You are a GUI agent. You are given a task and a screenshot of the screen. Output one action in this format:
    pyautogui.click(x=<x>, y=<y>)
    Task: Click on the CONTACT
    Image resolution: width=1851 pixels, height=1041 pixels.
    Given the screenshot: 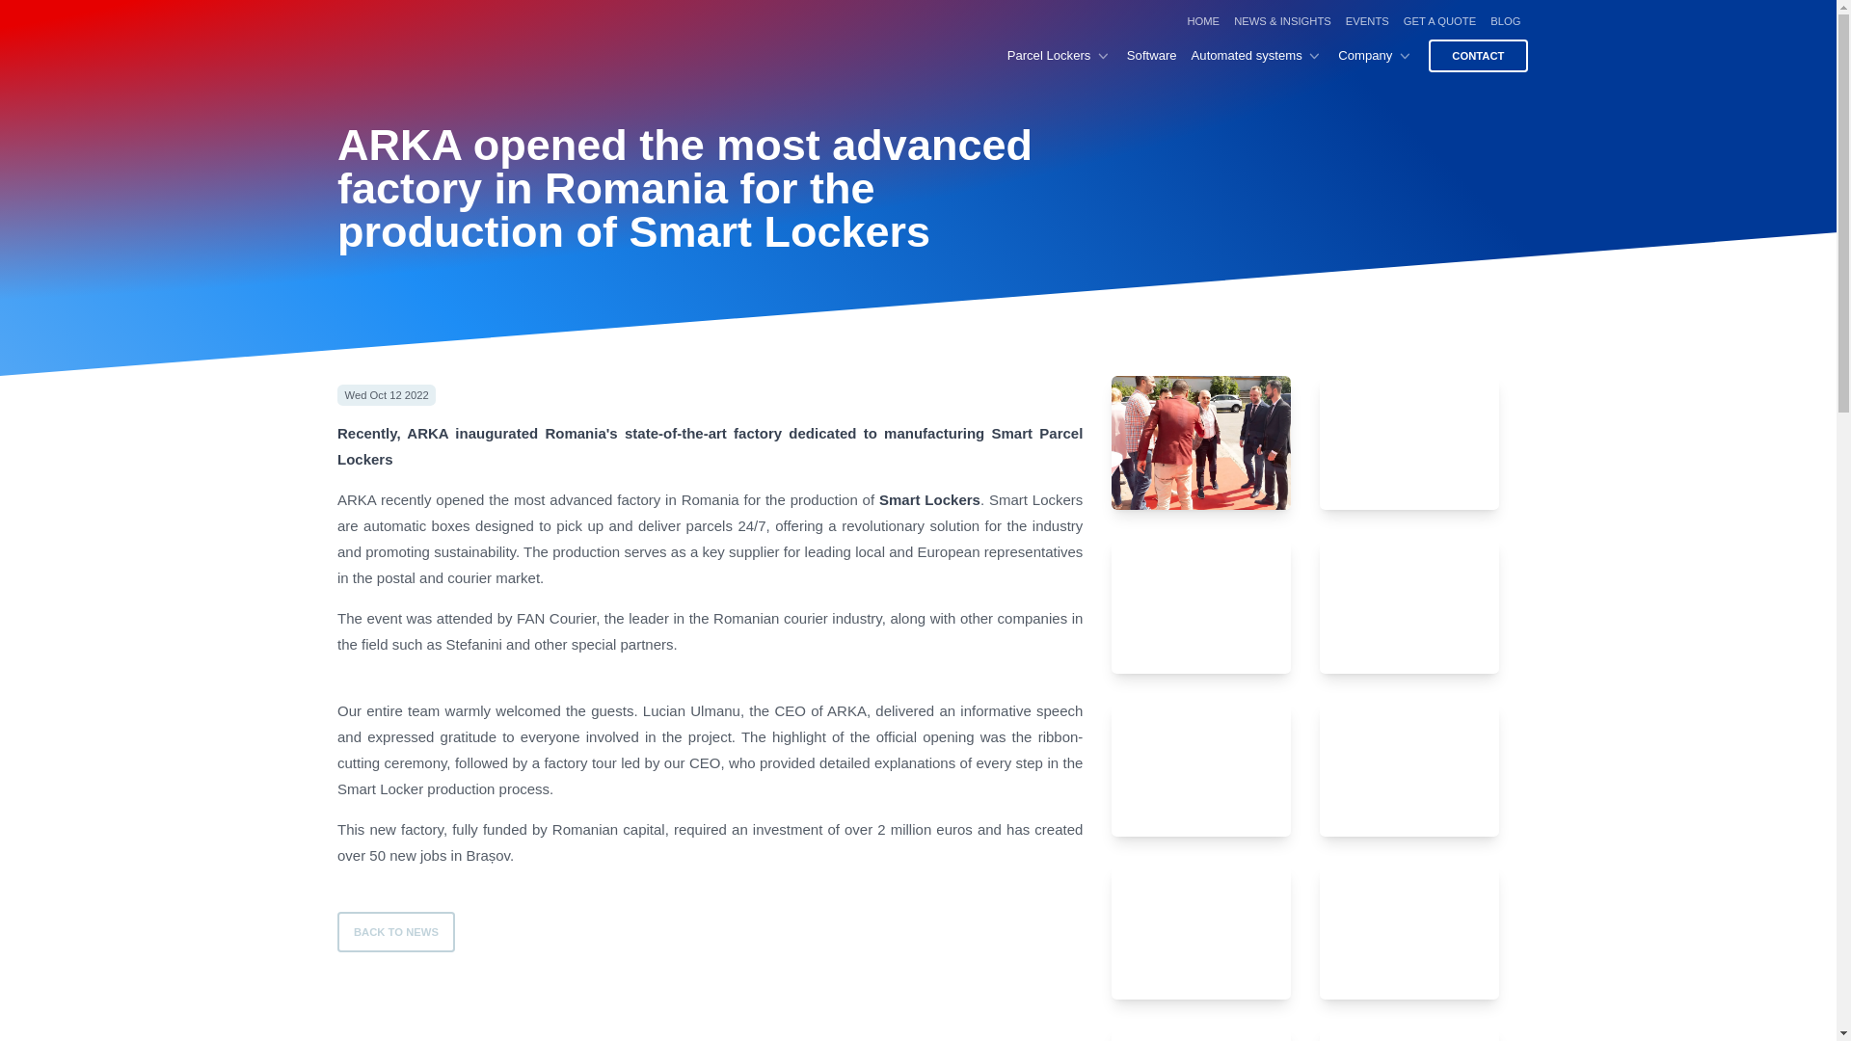 What is the action you would take?
    pyautogui.click(x=1479, y=56)
    